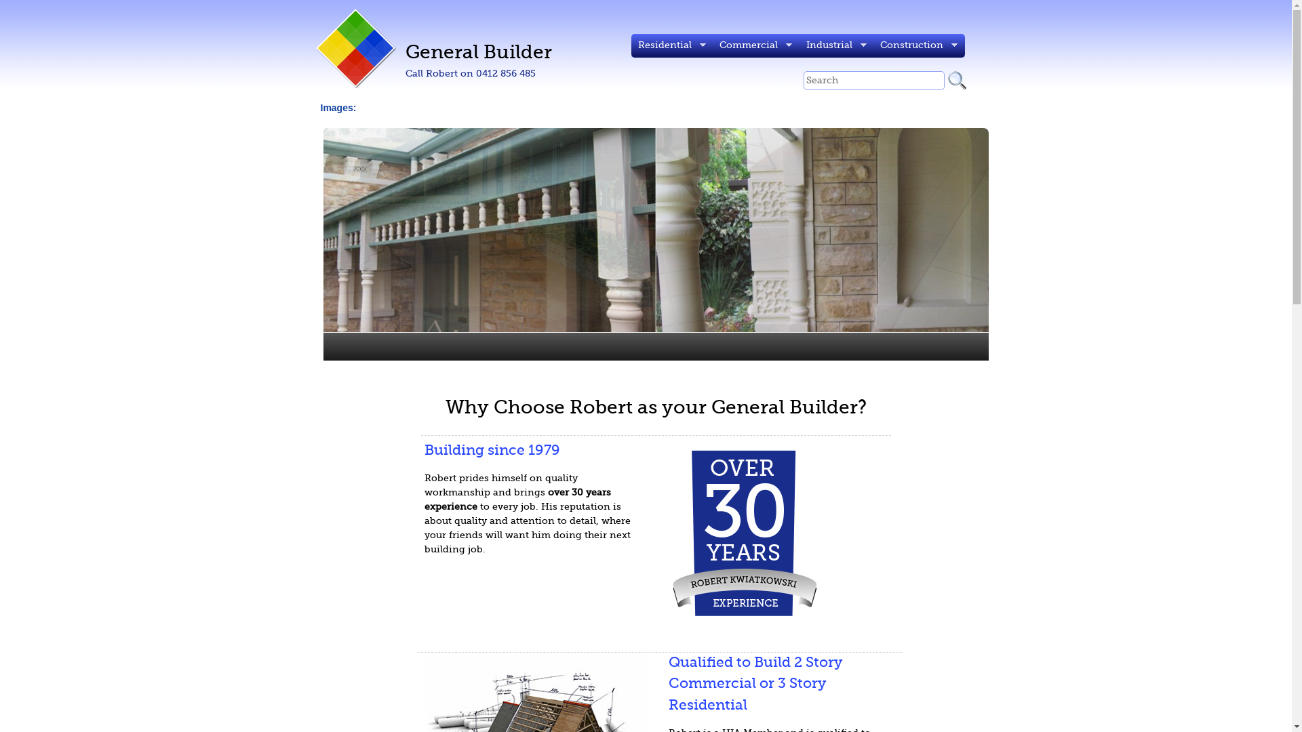 The height and width of the screenshot is (732, 1302). Describe the element at coordinates (667, 378) in the screenshot. I see `4` at that location.